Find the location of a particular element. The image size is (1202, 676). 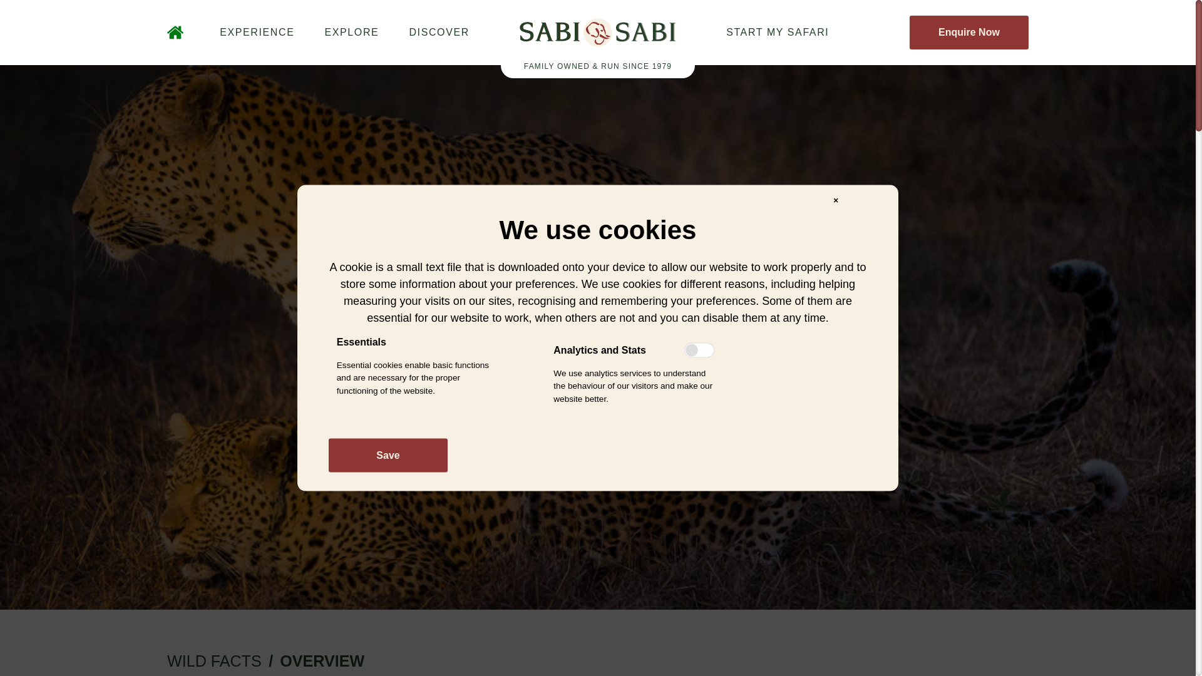

brand.svg is located at coordinates (597, 33).